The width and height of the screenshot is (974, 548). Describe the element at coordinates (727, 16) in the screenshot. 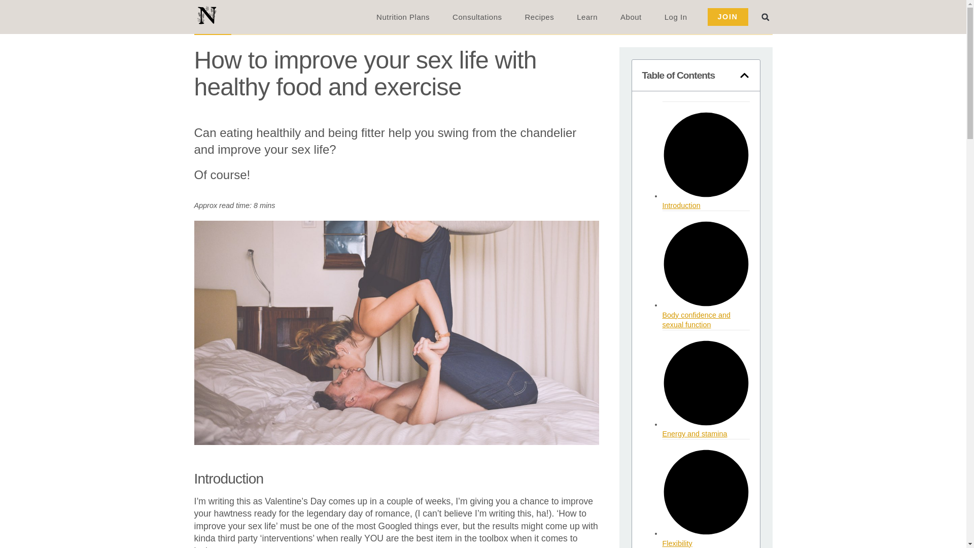

I see `JOIN` at that location.